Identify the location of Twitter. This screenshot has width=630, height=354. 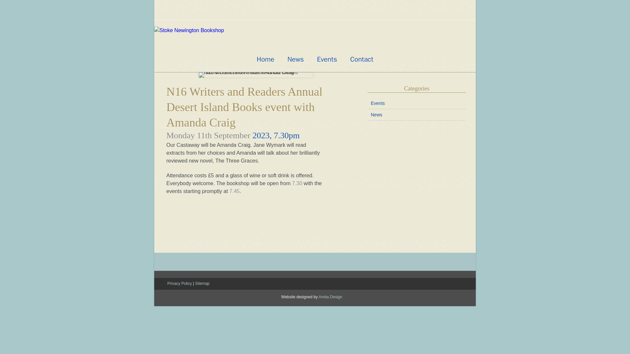
(322, 15).